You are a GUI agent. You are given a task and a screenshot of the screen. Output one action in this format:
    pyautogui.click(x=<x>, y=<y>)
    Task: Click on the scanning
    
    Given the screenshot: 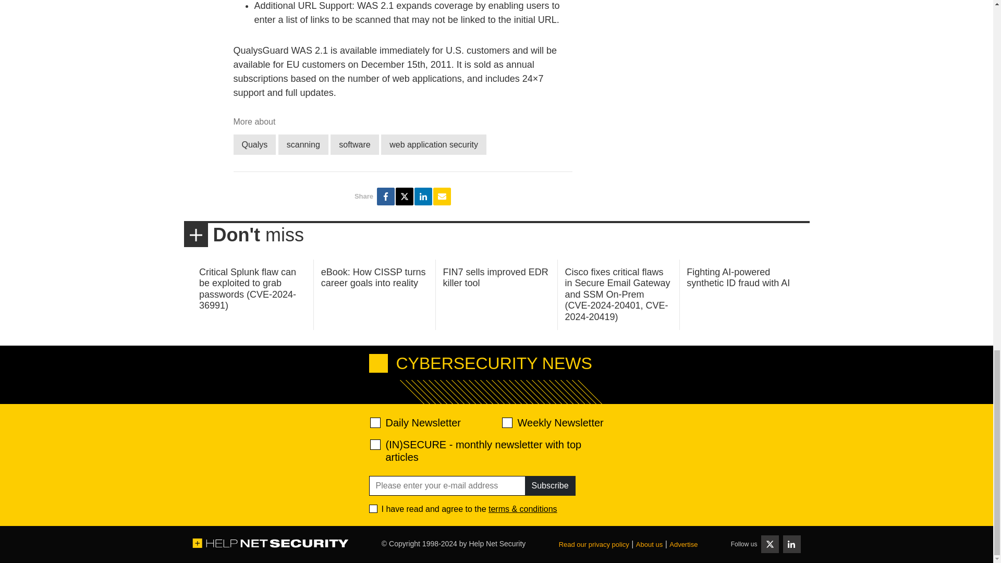 What is the action you would take?
    pyautogui.click(x=303, y=145)
    